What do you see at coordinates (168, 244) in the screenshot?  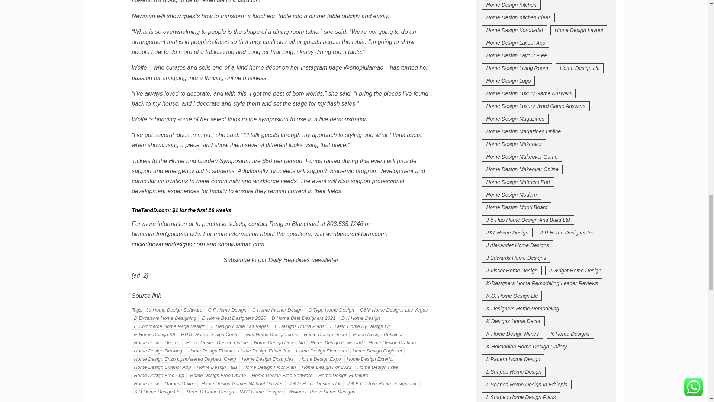 I see `cricketnewmandesigns.com` at bounding box center [168, 244].